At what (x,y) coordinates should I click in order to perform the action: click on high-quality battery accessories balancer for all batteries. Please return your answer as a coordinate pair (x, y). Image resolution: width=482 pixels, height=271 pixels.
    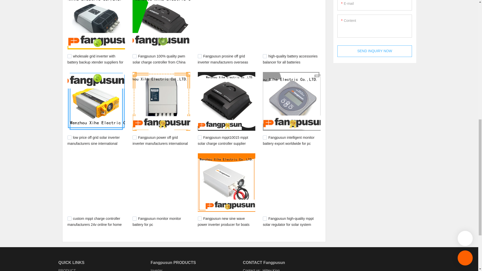
    Looking at the image, I should click on (290, 59).